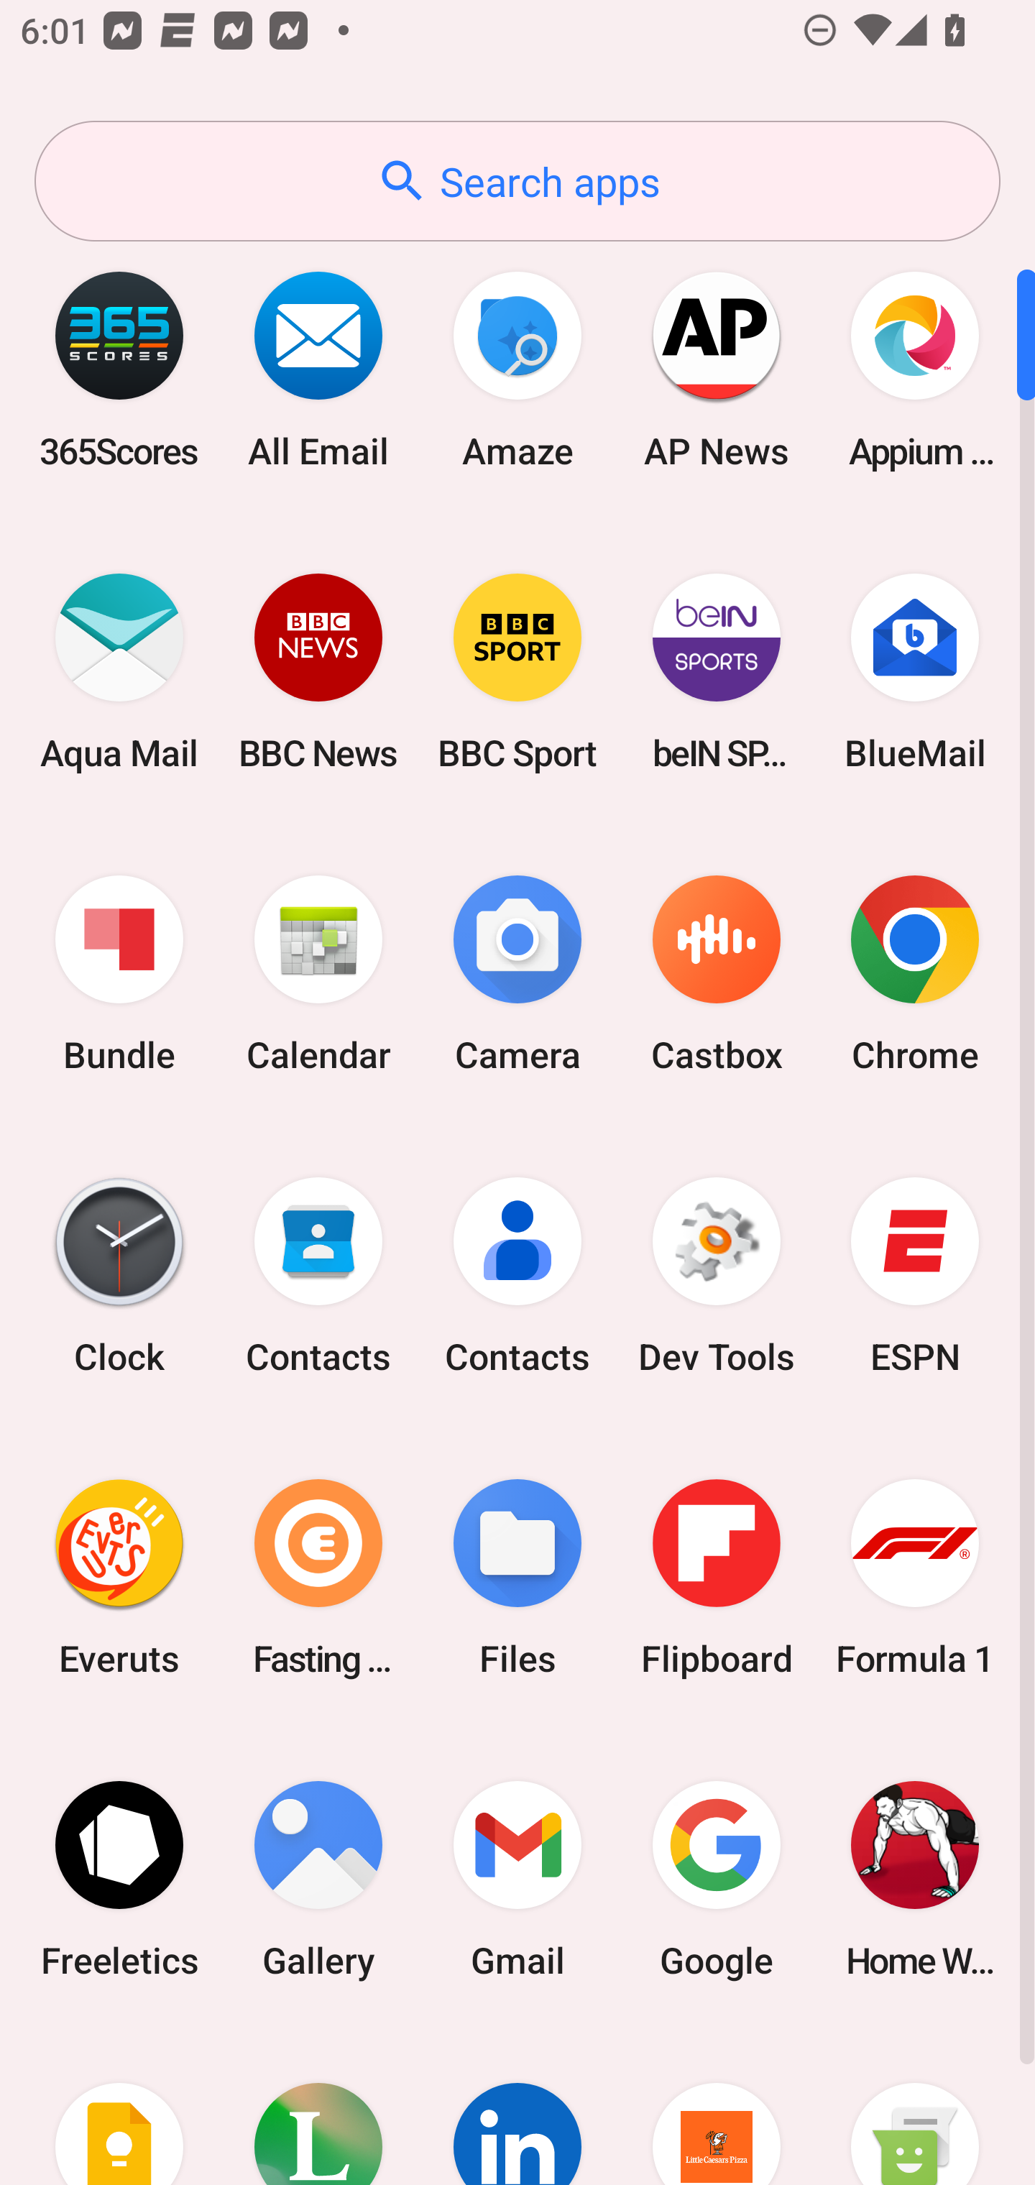  I want to click on Gmail, so click(517, 1879).